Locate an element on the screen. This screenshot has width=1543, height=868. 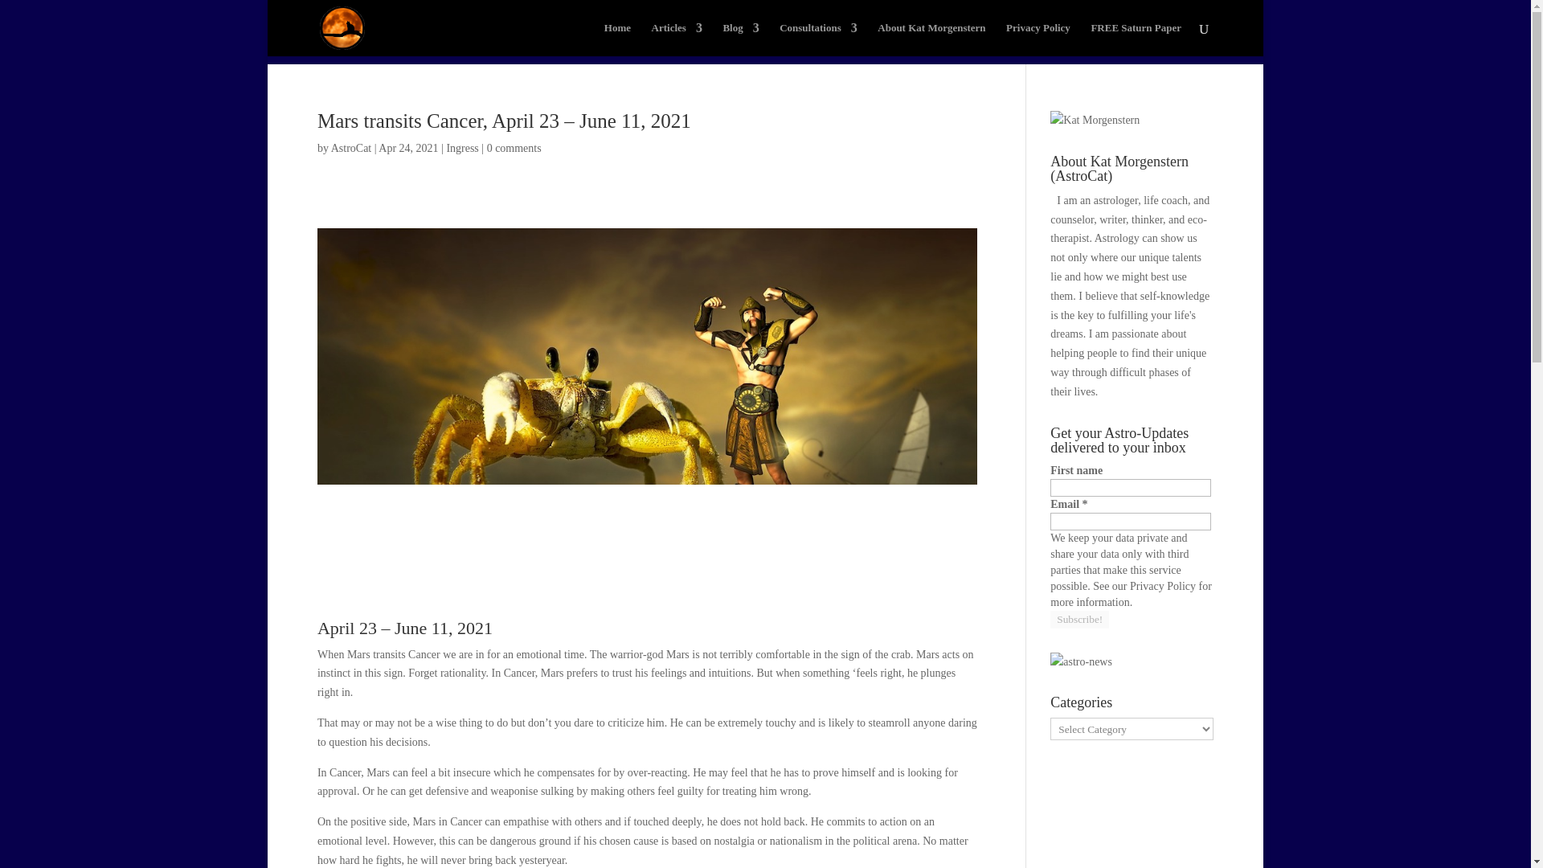
Privacy Policy is located at coordinates (1038, 39).